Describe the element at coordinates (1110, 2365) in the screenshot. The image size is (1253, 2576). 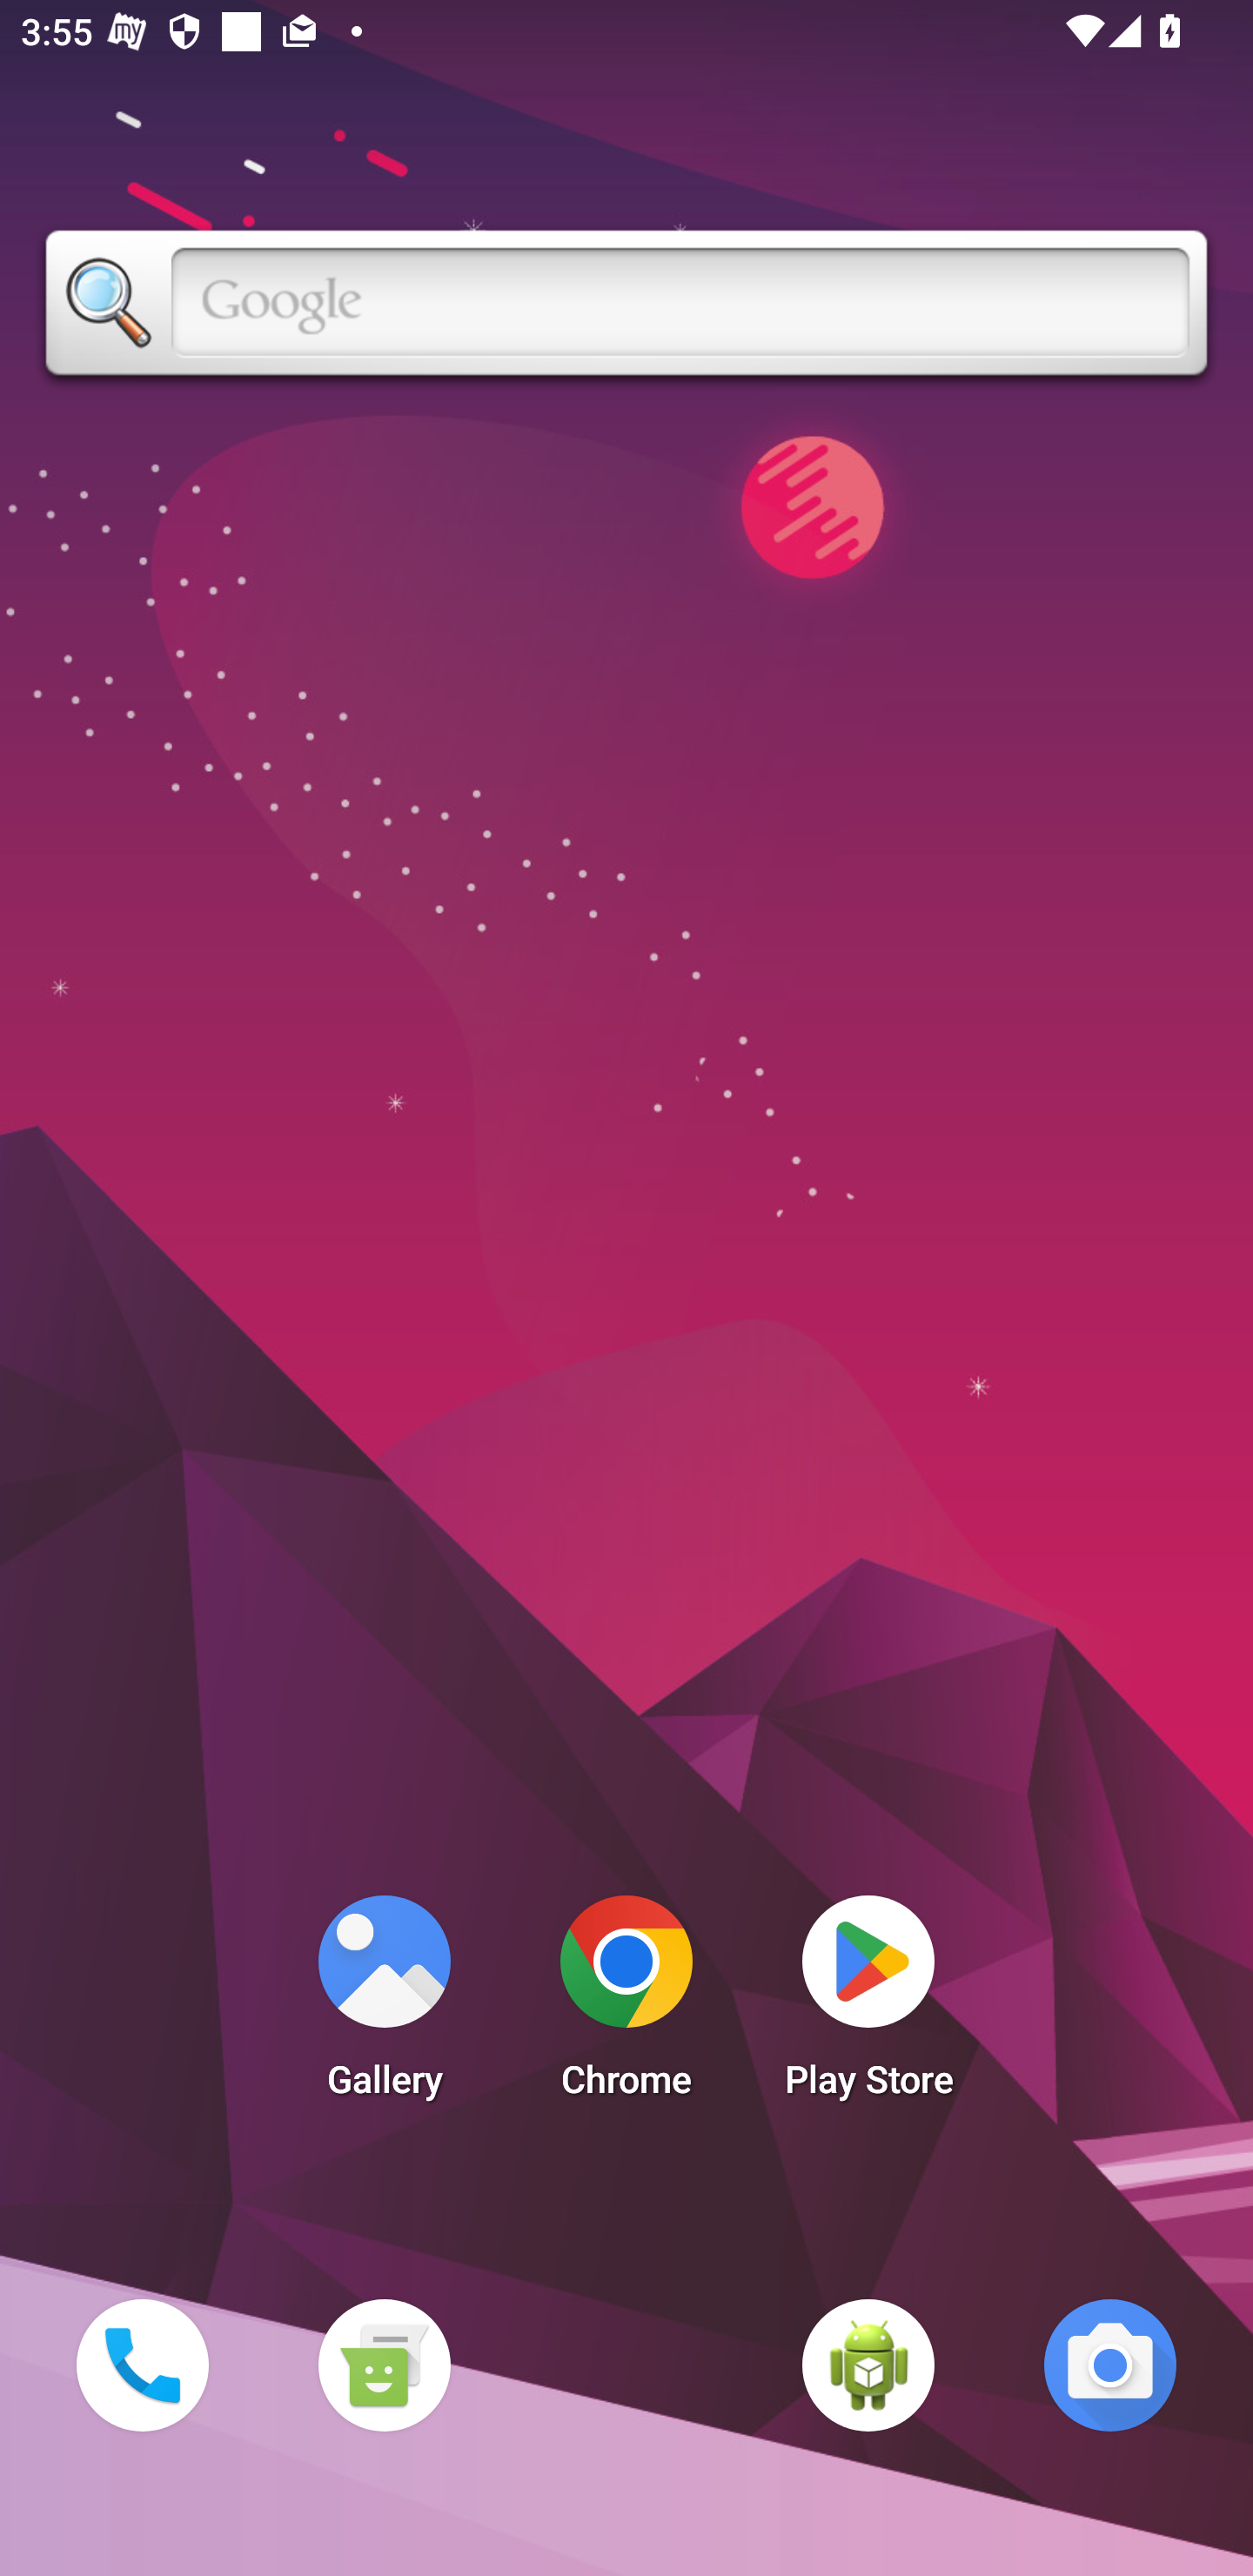
I see `Camera` at that location.